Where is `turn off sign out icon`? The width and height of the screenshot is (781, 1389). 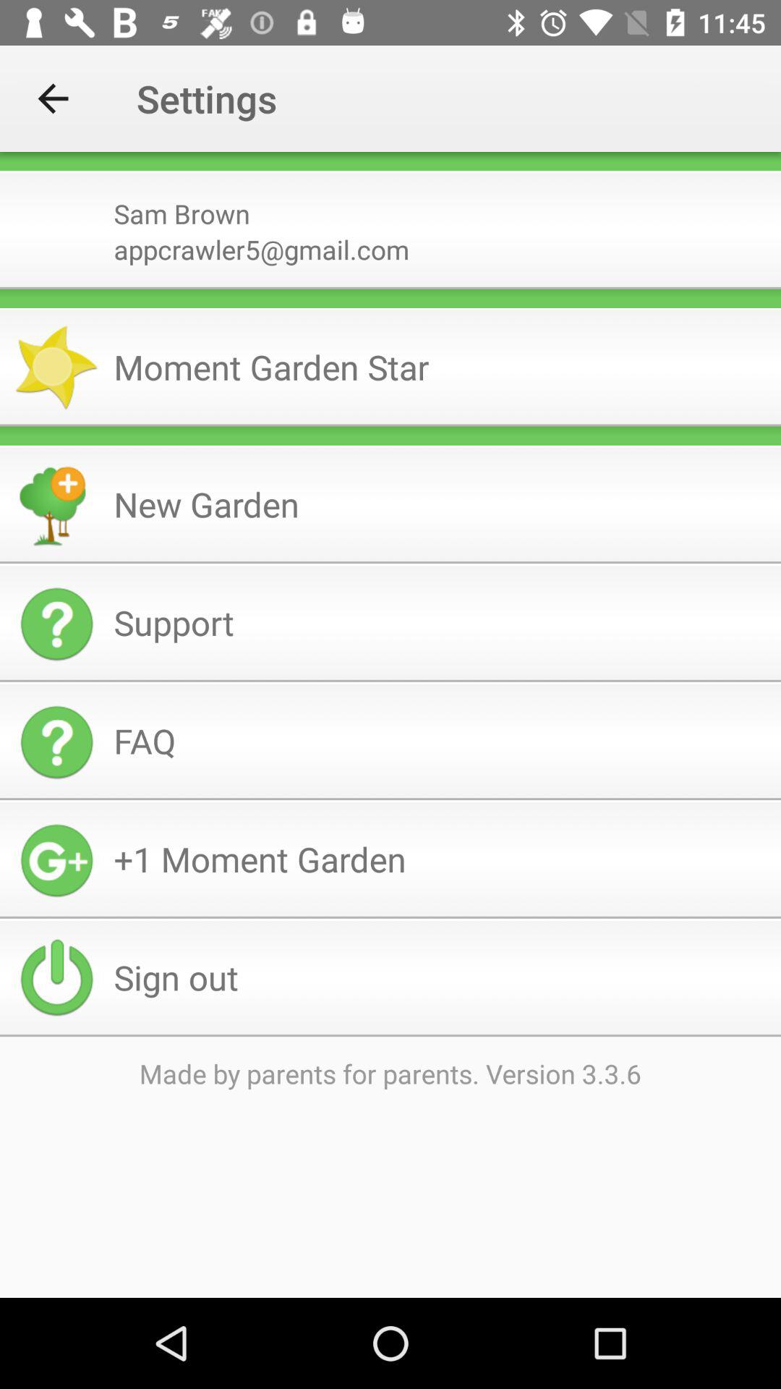 turn off sign out icon is located at coordinates (441, 977).